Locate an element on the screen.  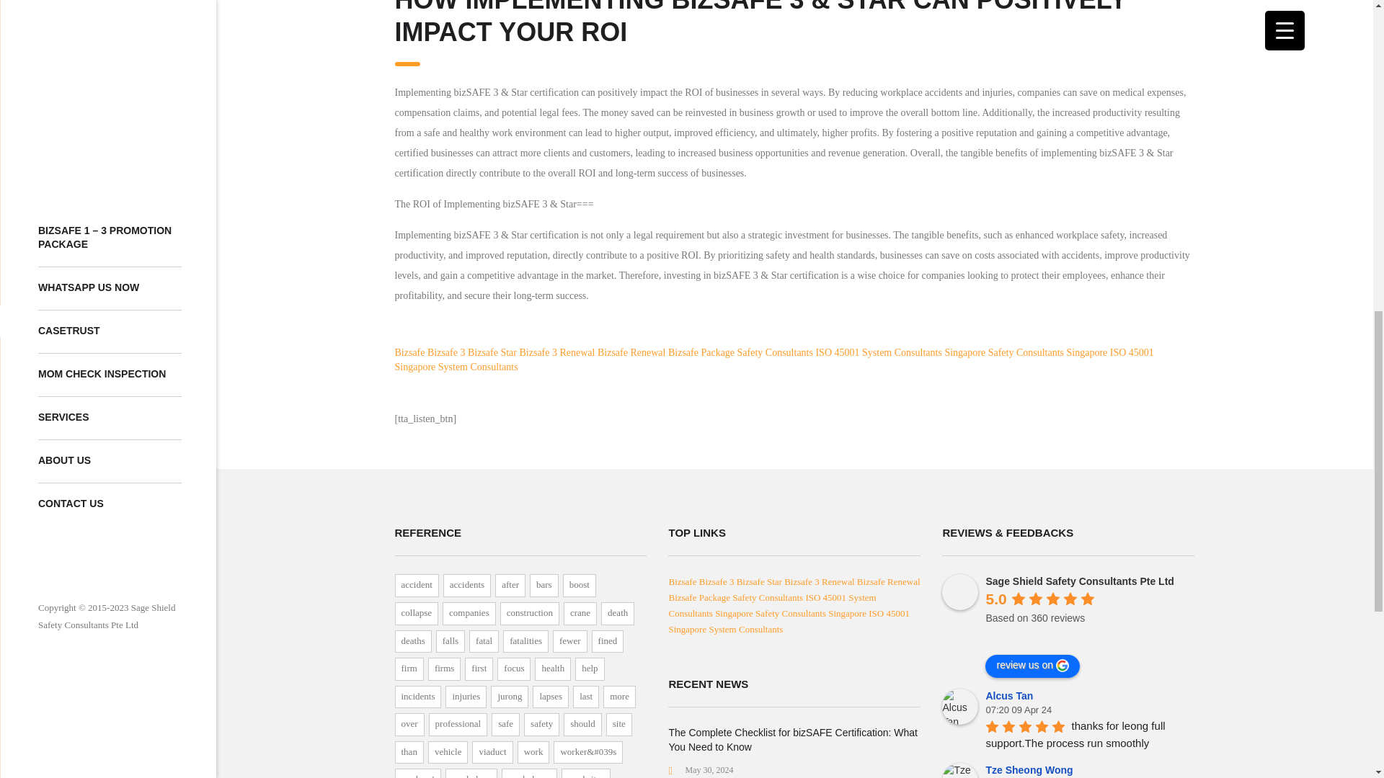
Singapore ISO 45001 is located at coordinates (1110, 352).